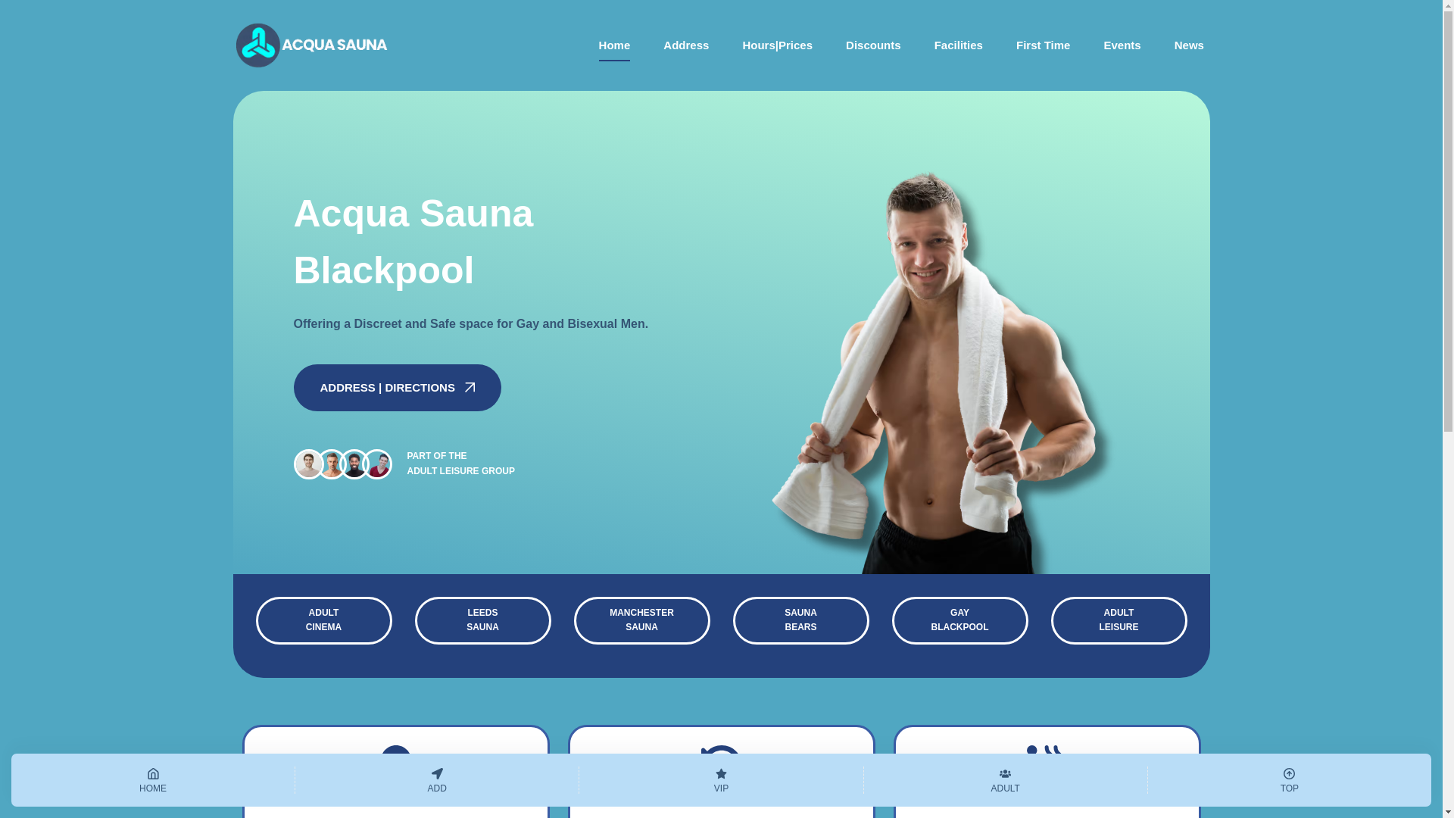 The height and width of the screenshot is (818, 1454). What do you see at coordinates (324, 621) in the screenshot?
I see `Facilities` at bounding box center [324, 621].